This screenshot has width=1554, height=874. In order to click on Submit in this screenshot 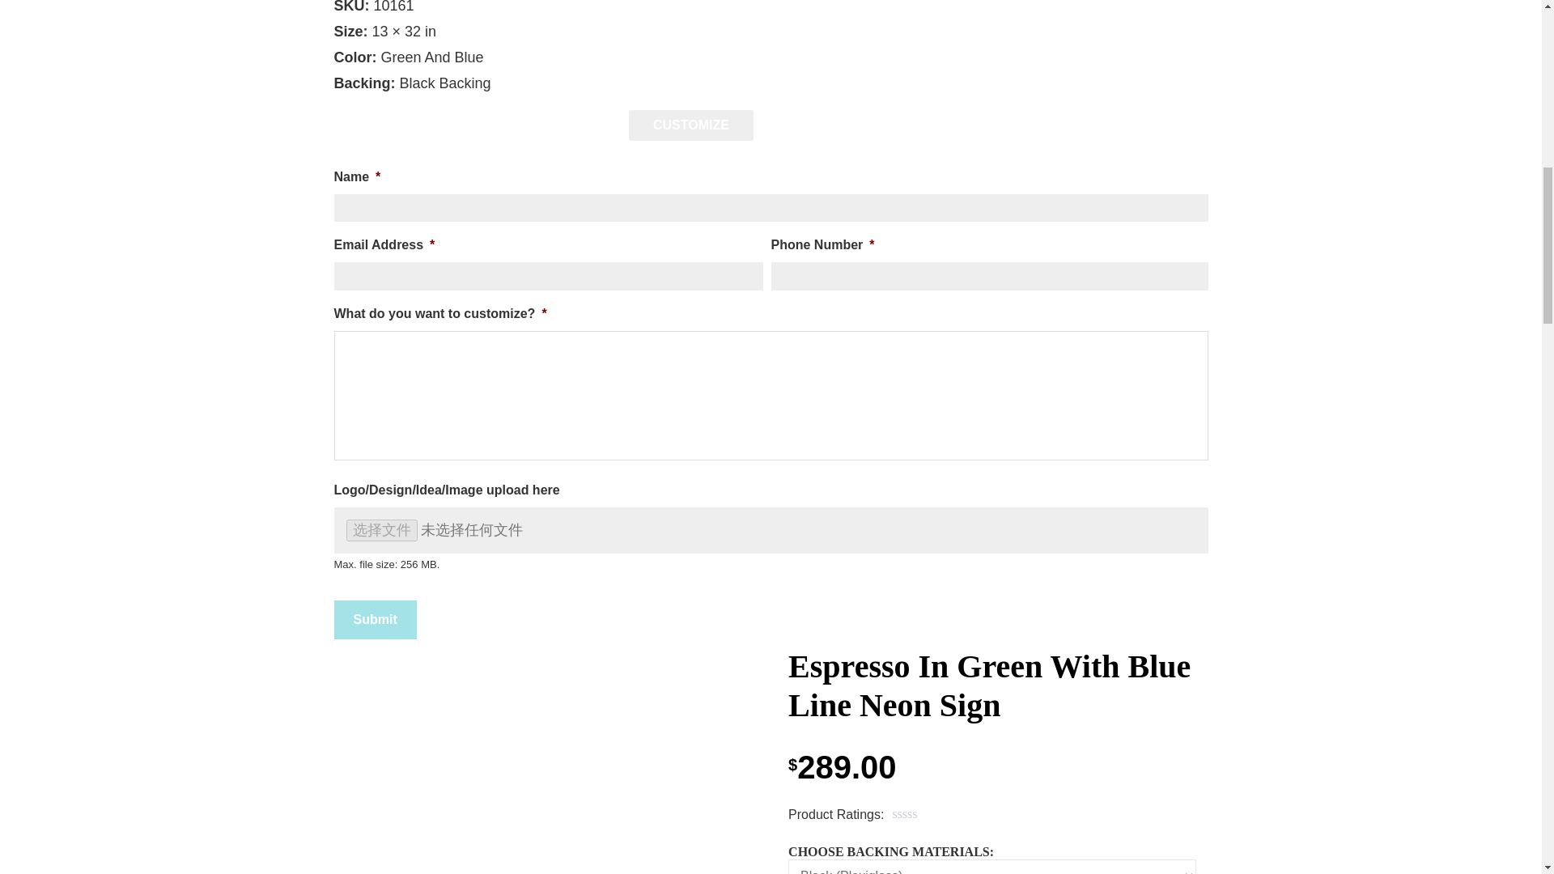, I will do `click(375, 619)`.